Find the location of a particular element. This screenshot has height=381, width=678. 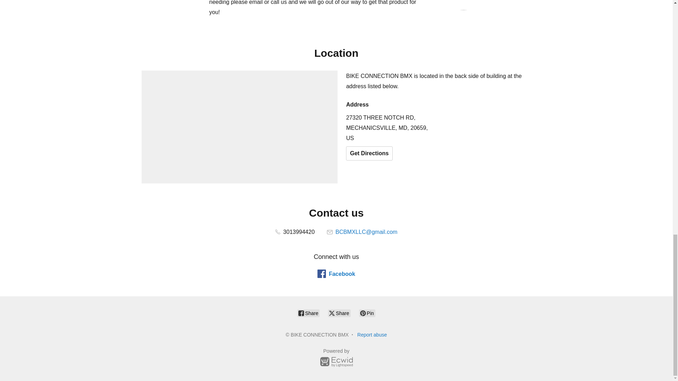

Pin is located at coordinates (367, 313).